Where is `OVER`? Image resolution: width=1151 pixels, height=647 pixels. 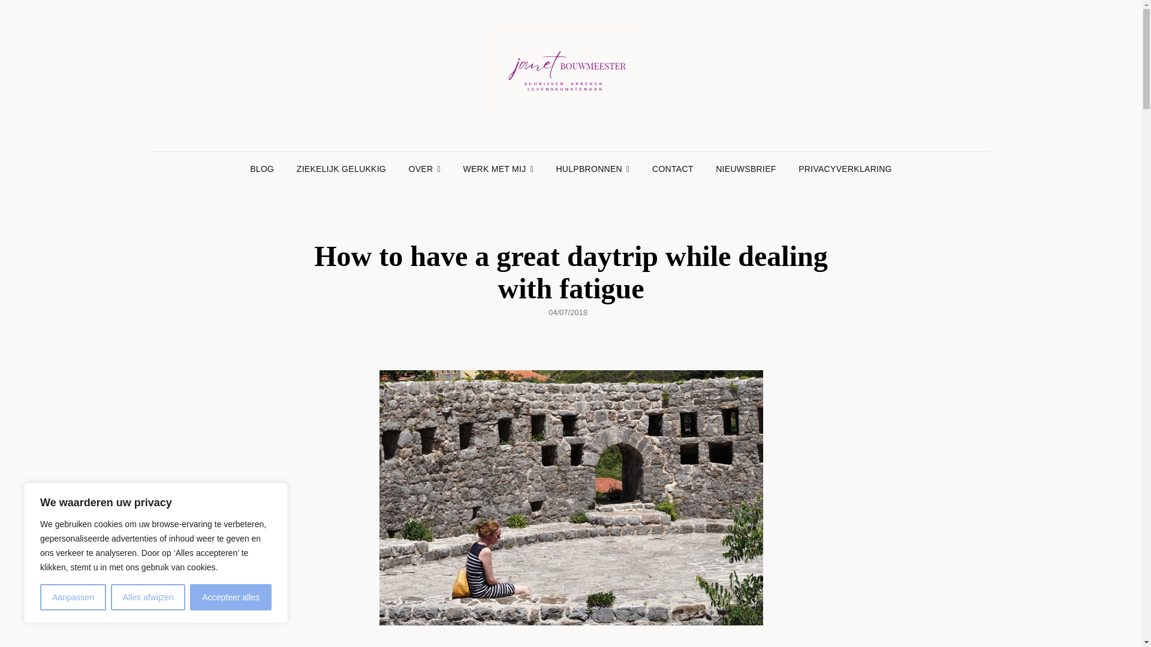
OVER is located at coordinates (424, 168).